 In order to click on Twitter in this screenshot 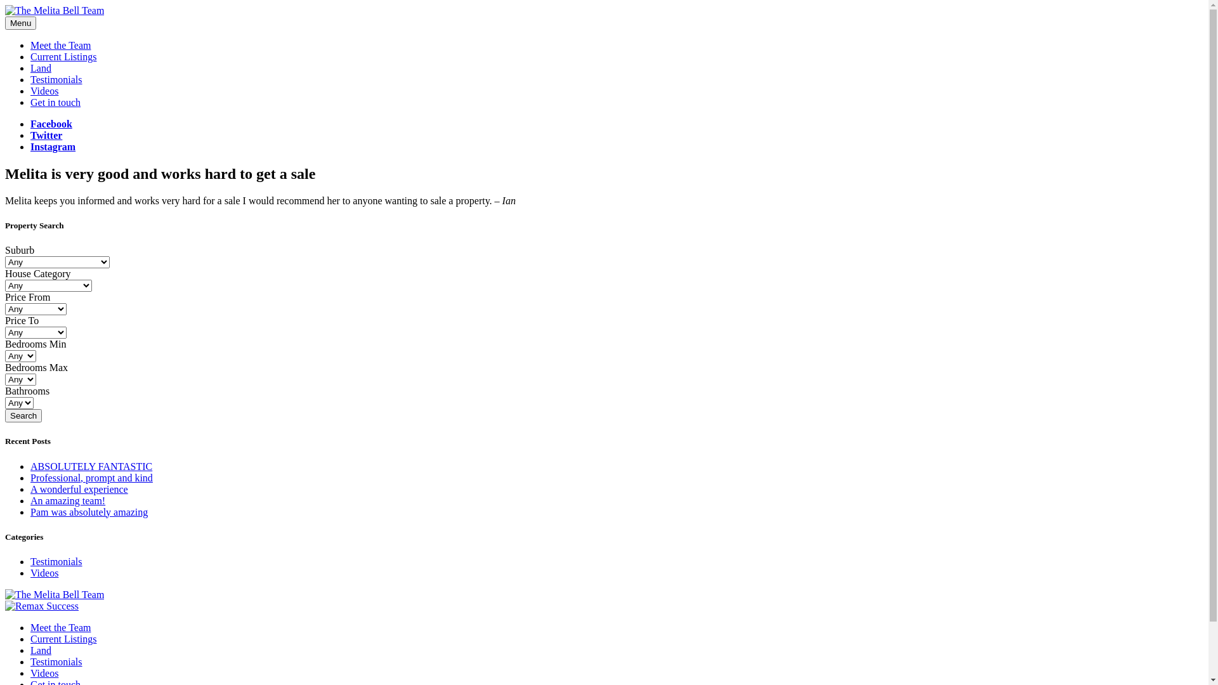, I will do `click(46, 136)`.